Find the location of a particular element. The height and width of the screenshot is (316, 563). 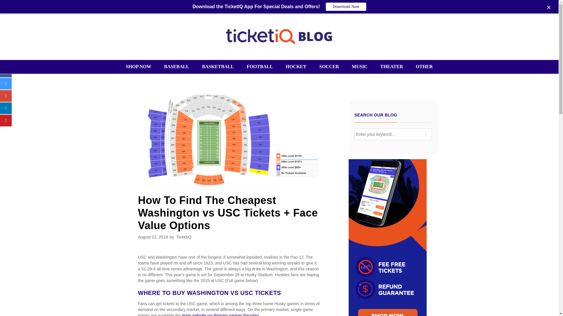

TicketIQ is located at coordinates (184, 237).